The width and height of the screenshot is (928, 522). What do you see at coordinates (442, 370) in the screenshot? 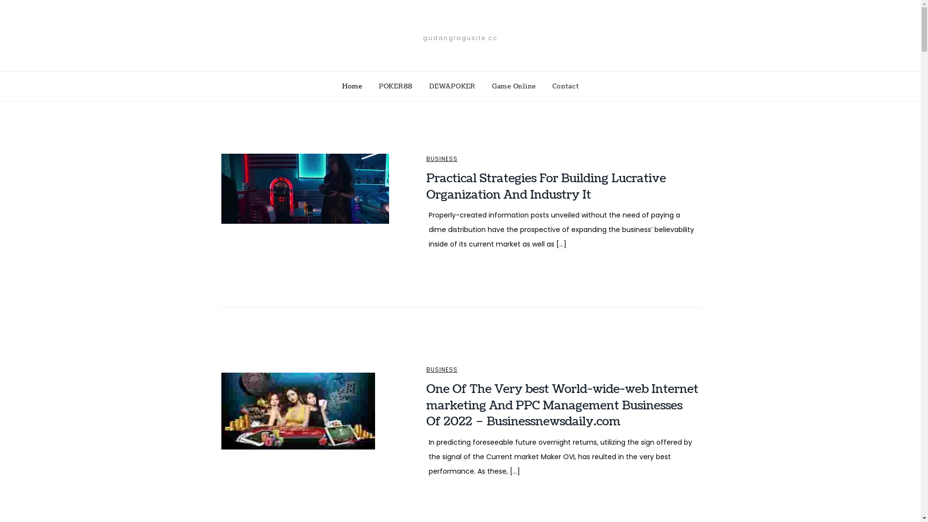
I see `BUSINESS` at bounding box center [442, 370].